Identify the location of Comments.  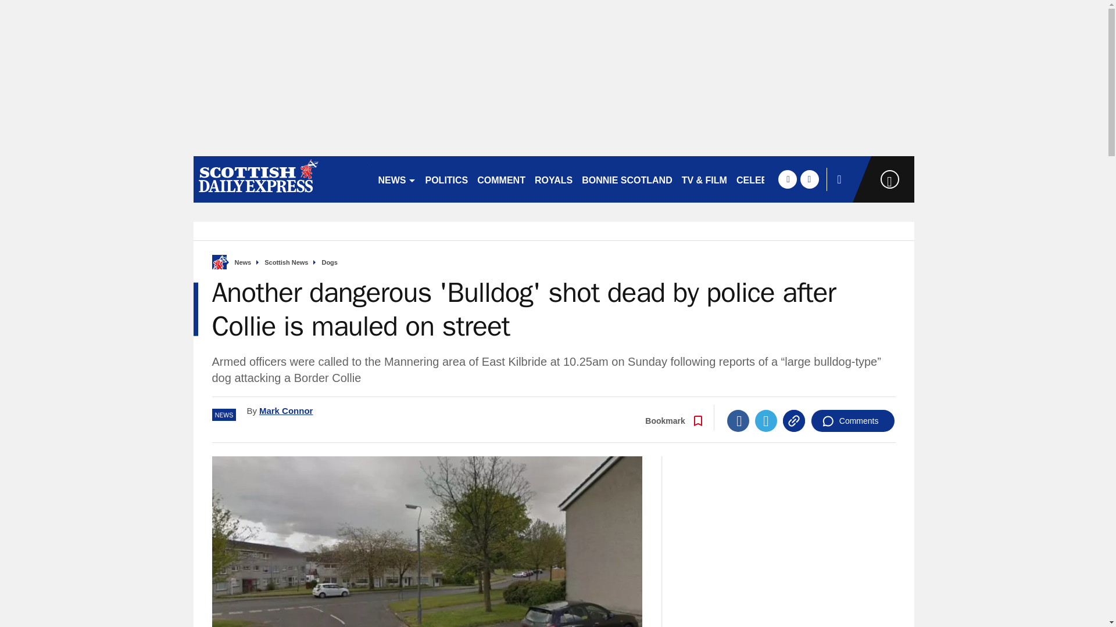
(853, 421).